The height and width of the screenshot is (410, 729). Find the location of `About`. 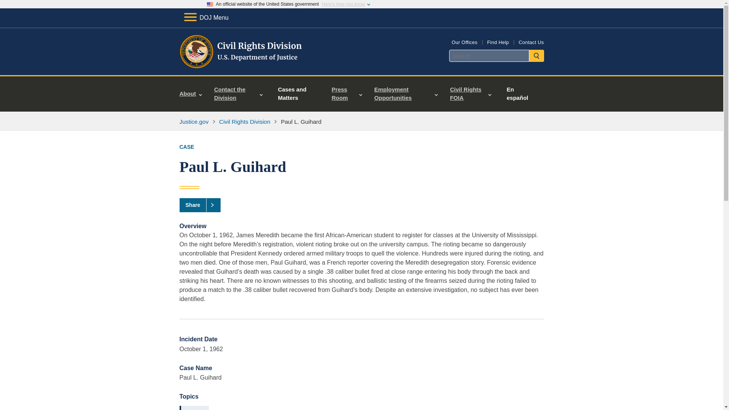

About is located at coordinates (191, 93).